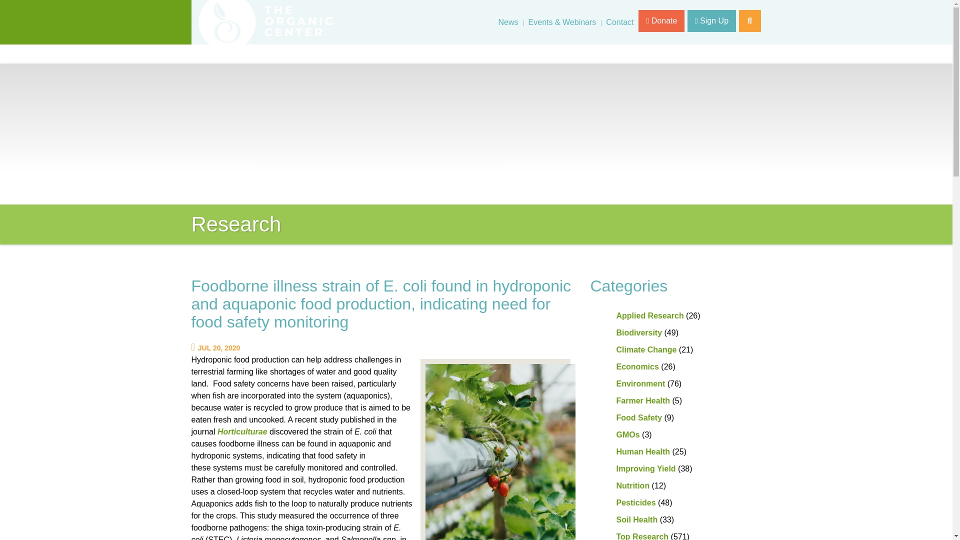  What do you see at coordinates (643, 400) in the screenshot?
I see `Farmer Health` at bounding box center [643, 400].